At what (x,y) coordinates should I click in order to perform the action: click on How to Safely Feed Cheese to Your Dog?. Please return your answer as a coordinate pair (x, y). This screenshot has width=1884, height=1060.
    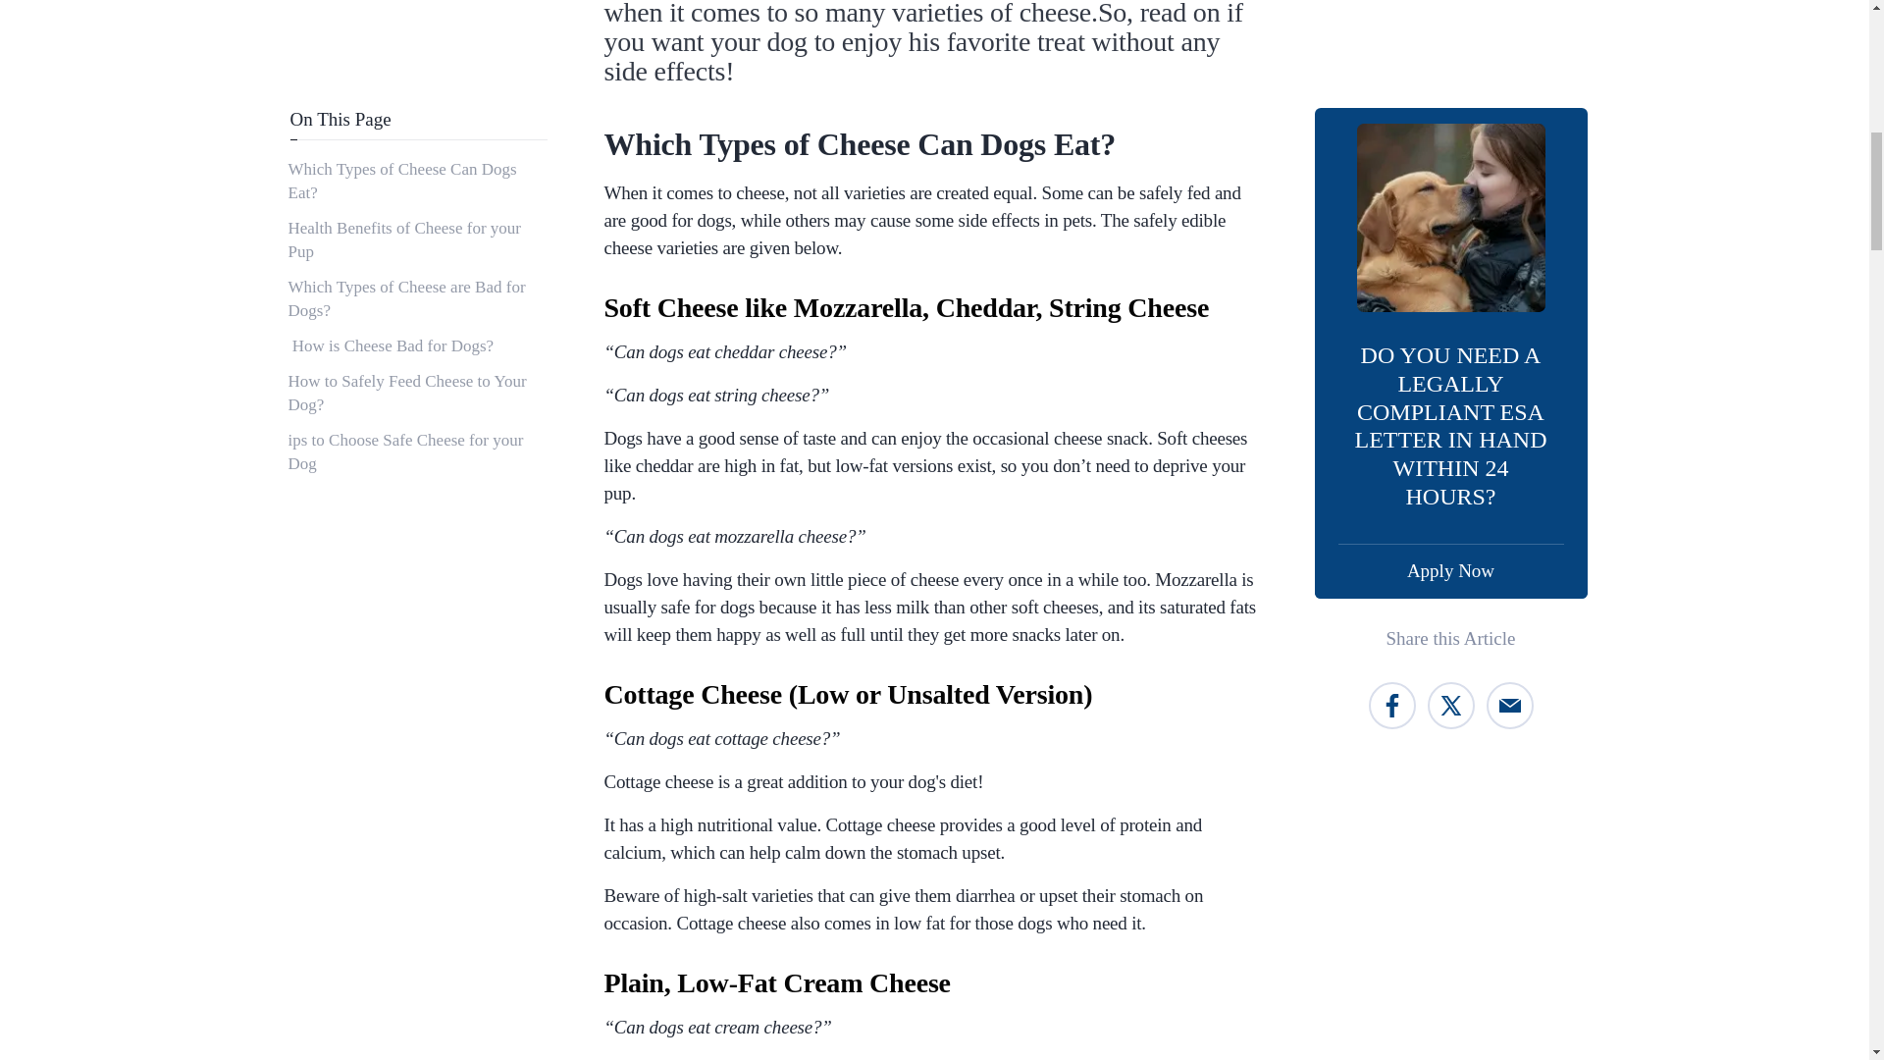
    Looking at the image, I should click on (416, 10).